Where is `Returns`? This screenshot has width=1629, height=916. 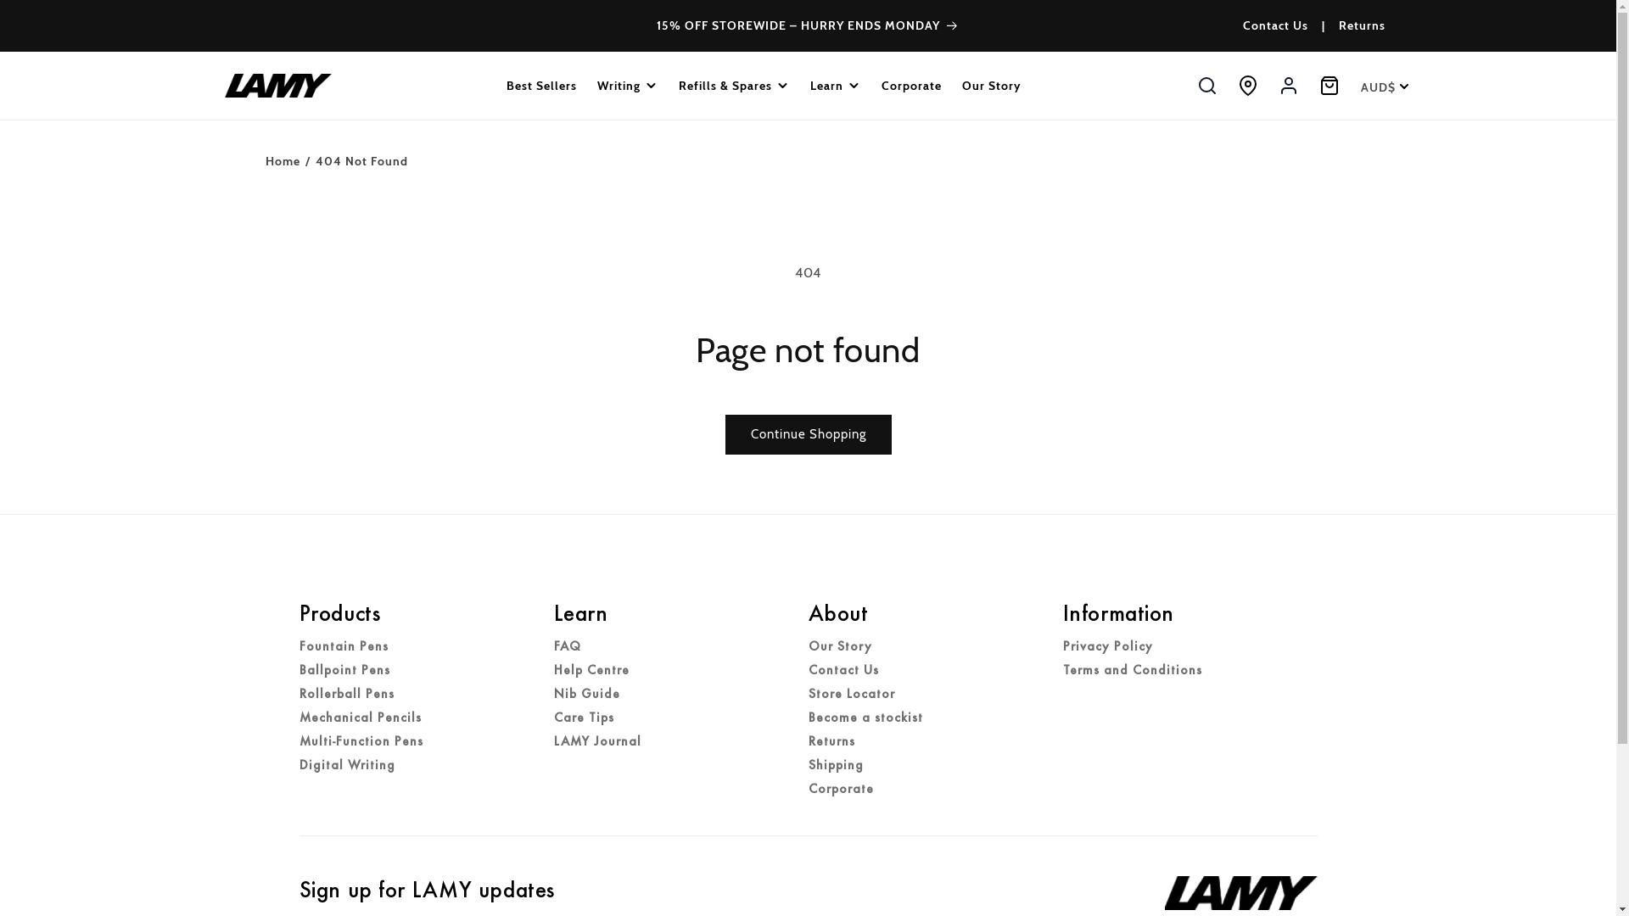
Returns is located at coordinates (831, 741).